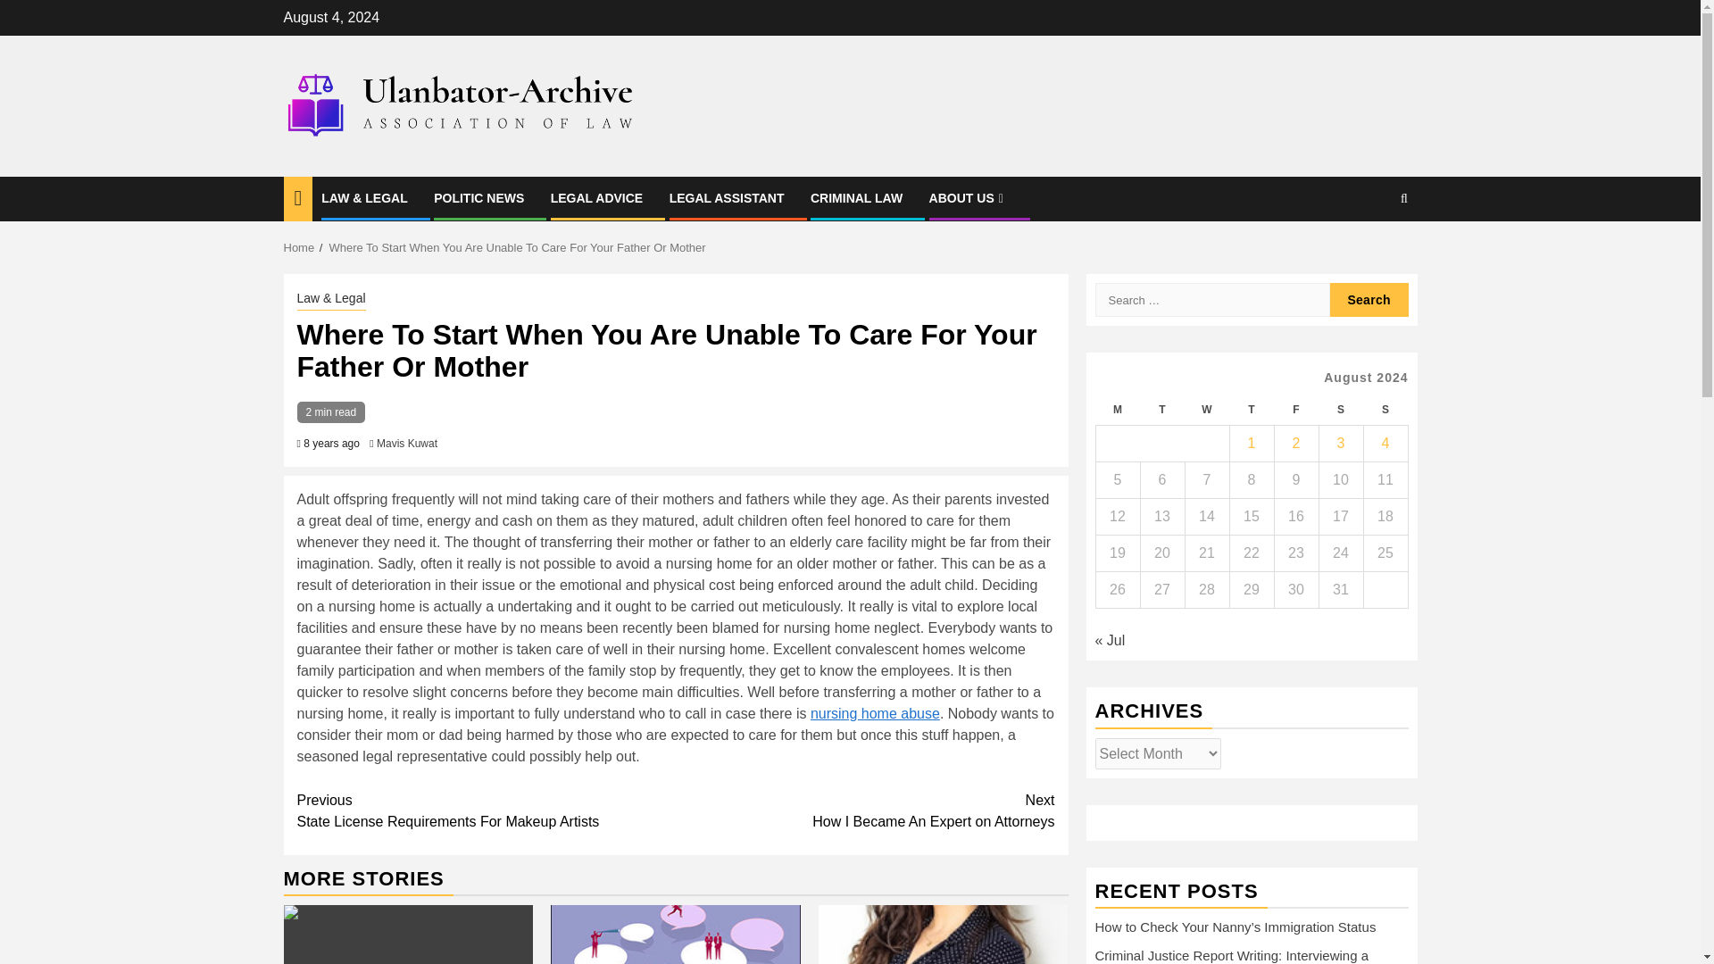 The width and height of the screenshot is (1714, 964). I want to click on Search, so click(1206, 410).